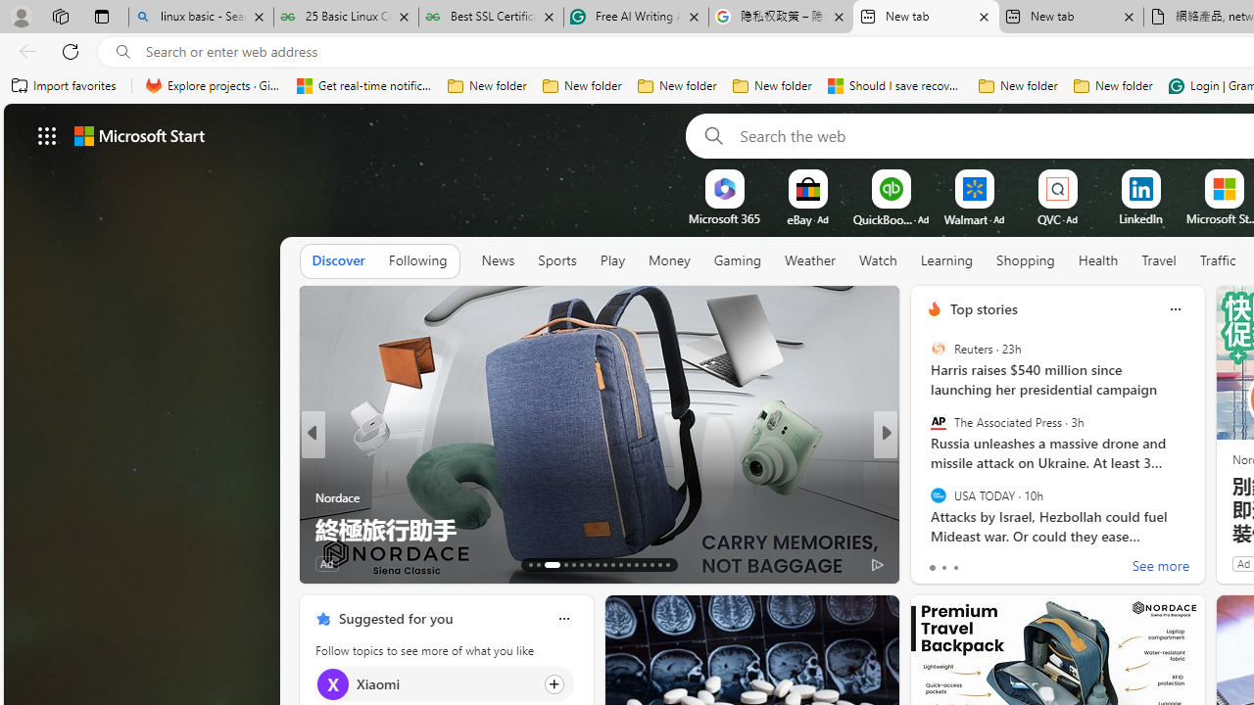 Image resolution: width=1254 pixels, height=705 pixels. What do you see at coordinates (65, 86) in the screenshot?
I see `Import favorites` at bounding box center [65, 86].